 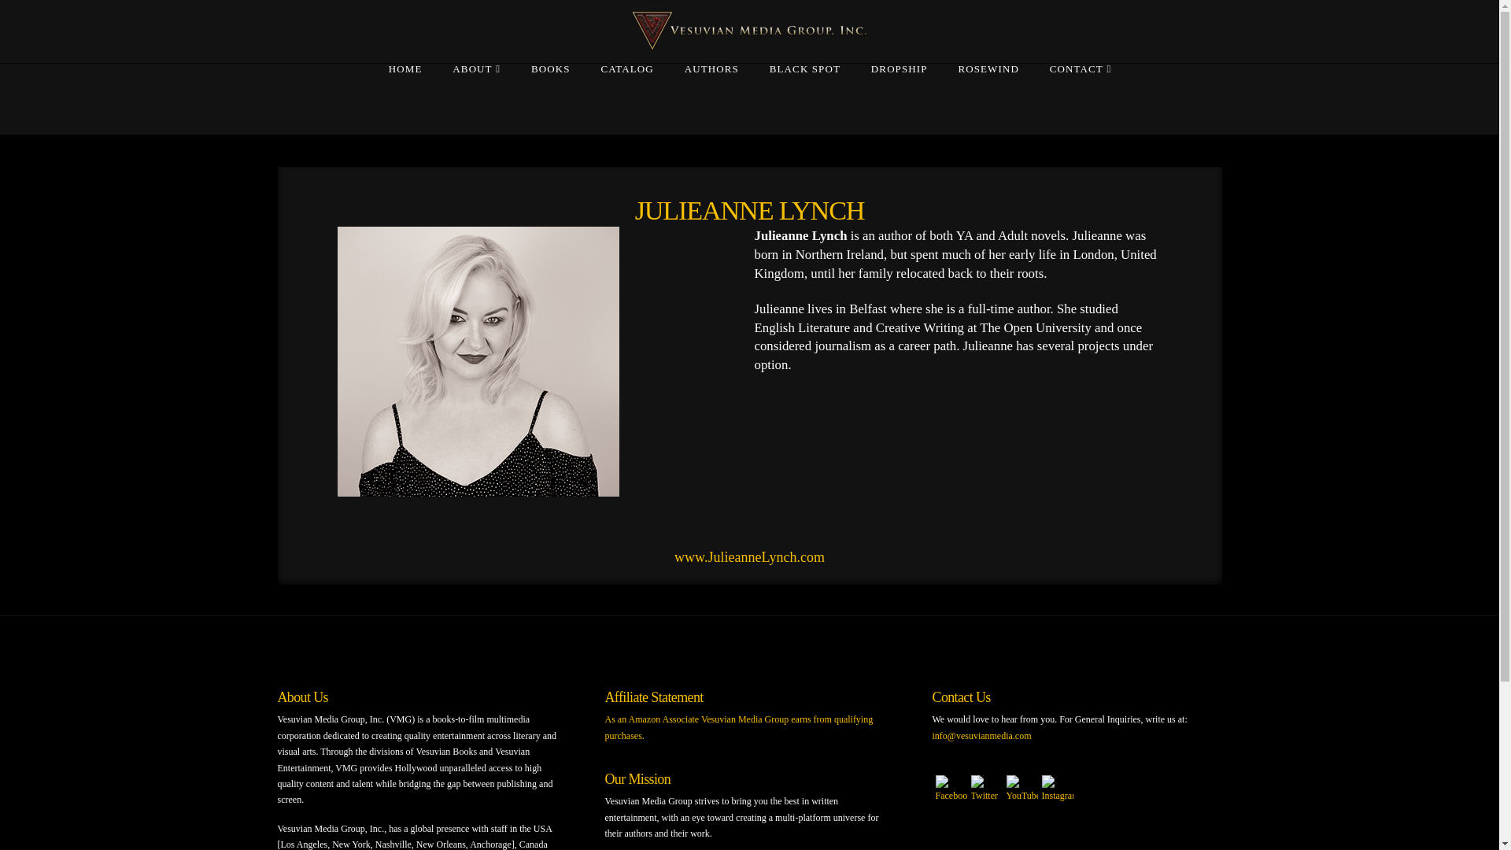 I want to click on www.JulieanneLynch.com, so click(x=749, y=557).